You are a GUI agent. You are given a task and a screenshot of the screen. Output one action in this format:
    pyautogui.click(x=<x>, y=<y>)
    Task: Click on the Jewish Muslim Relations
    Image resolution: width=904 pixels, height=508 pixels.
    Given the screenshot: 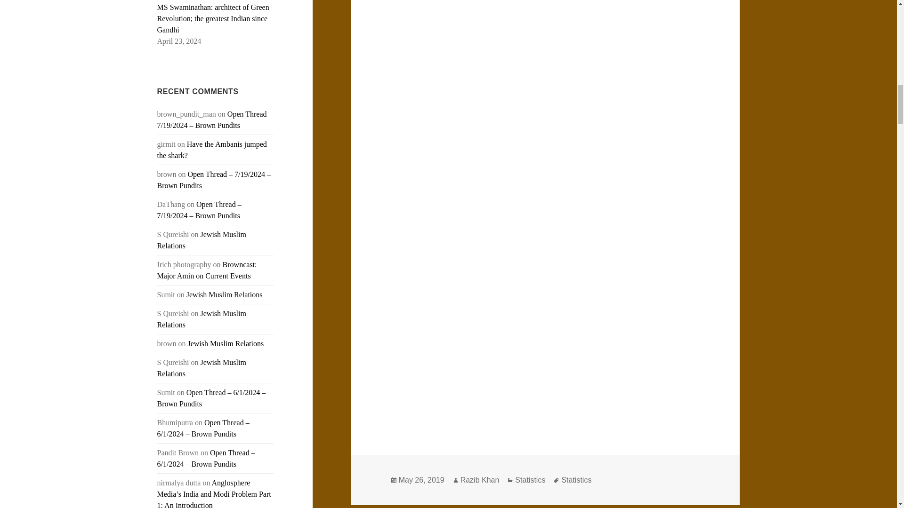 What is the action you would take?
    pyautogui.click(x=224, y=294)
    